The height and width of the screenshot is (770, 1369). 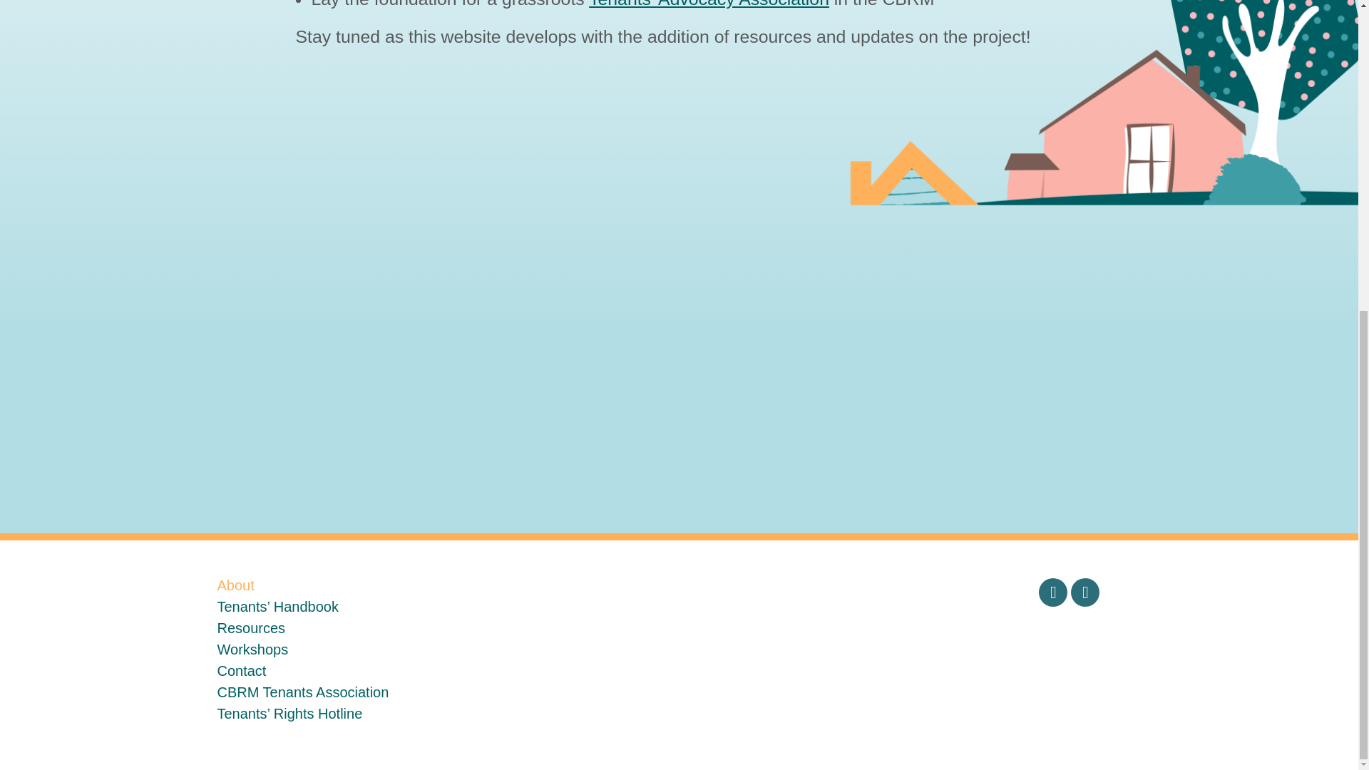 I want to click on CBRM Tenants Association, so click(x=302, y=692).